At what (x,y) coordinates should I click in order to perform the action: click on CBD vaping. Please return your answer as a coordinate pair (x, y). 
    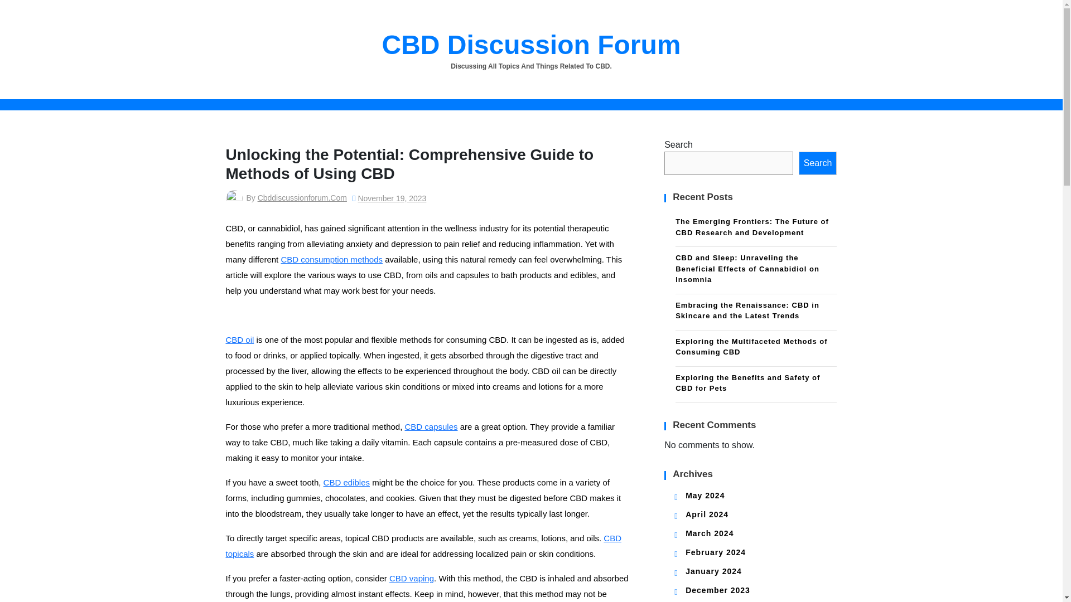
    Looking at the image, I should click on (412, 579).